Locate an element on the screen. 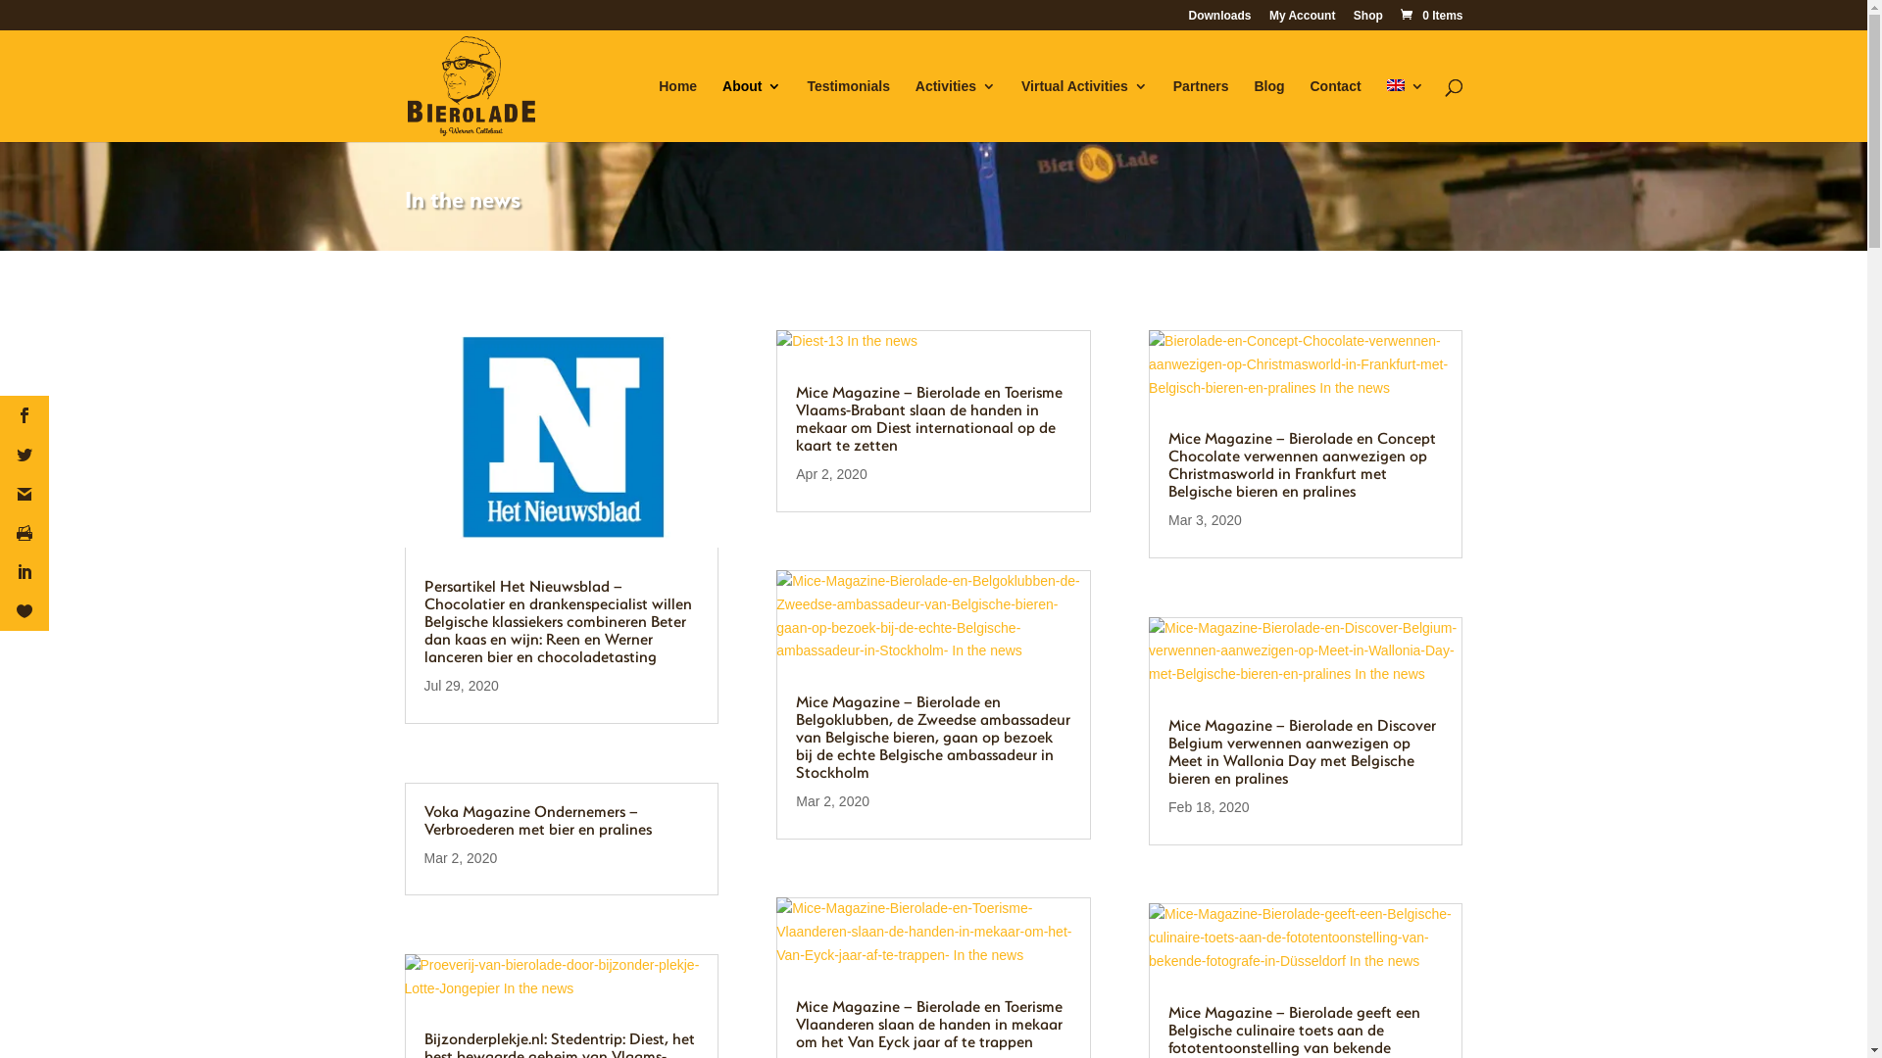 This screenshot has height=1058, width=1882. Home is located at coordinates (678, 111).